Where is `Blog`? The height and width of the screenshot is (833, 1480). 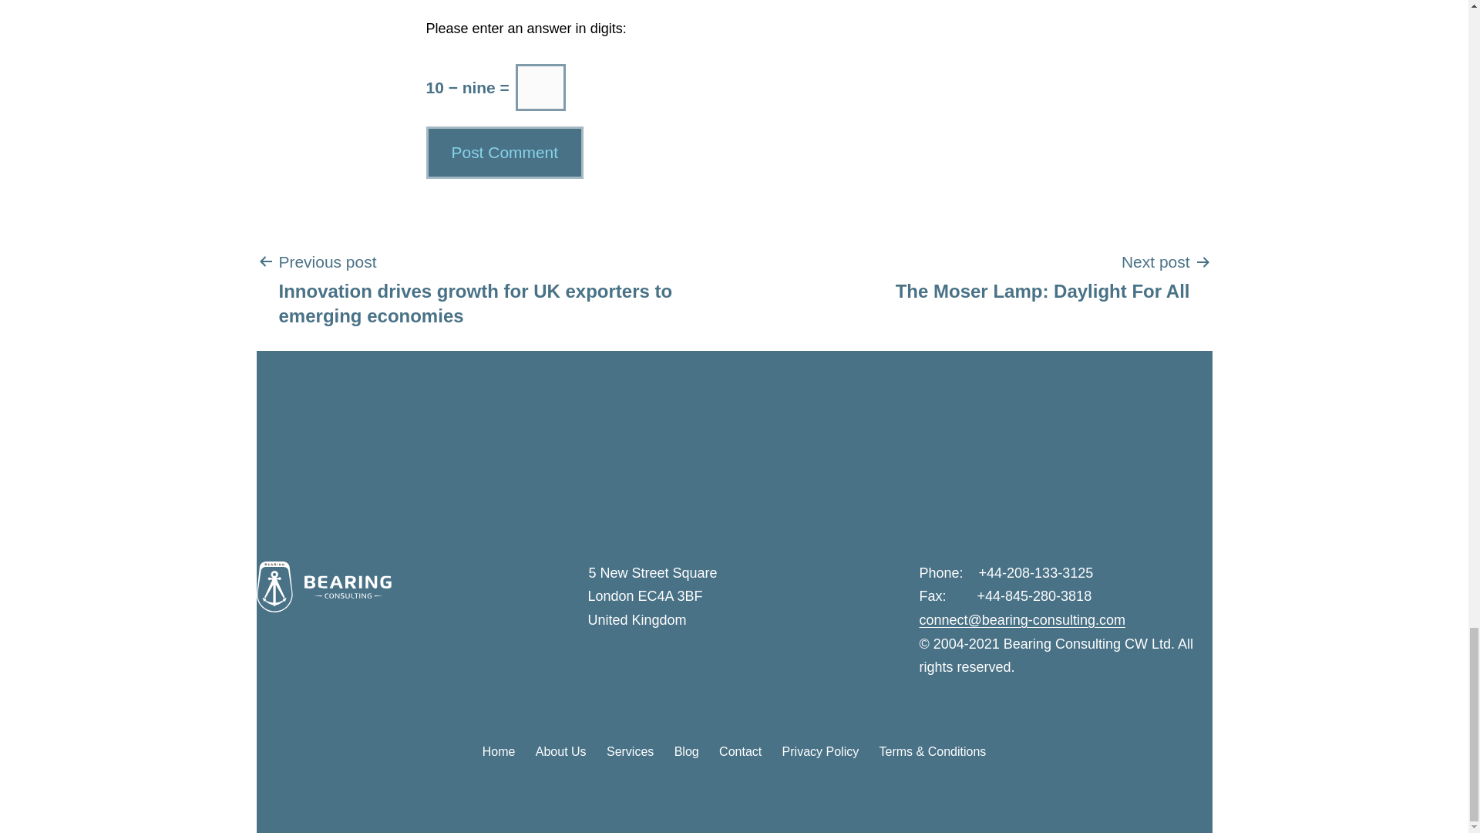 Blog is located at coordinates (686, 751).